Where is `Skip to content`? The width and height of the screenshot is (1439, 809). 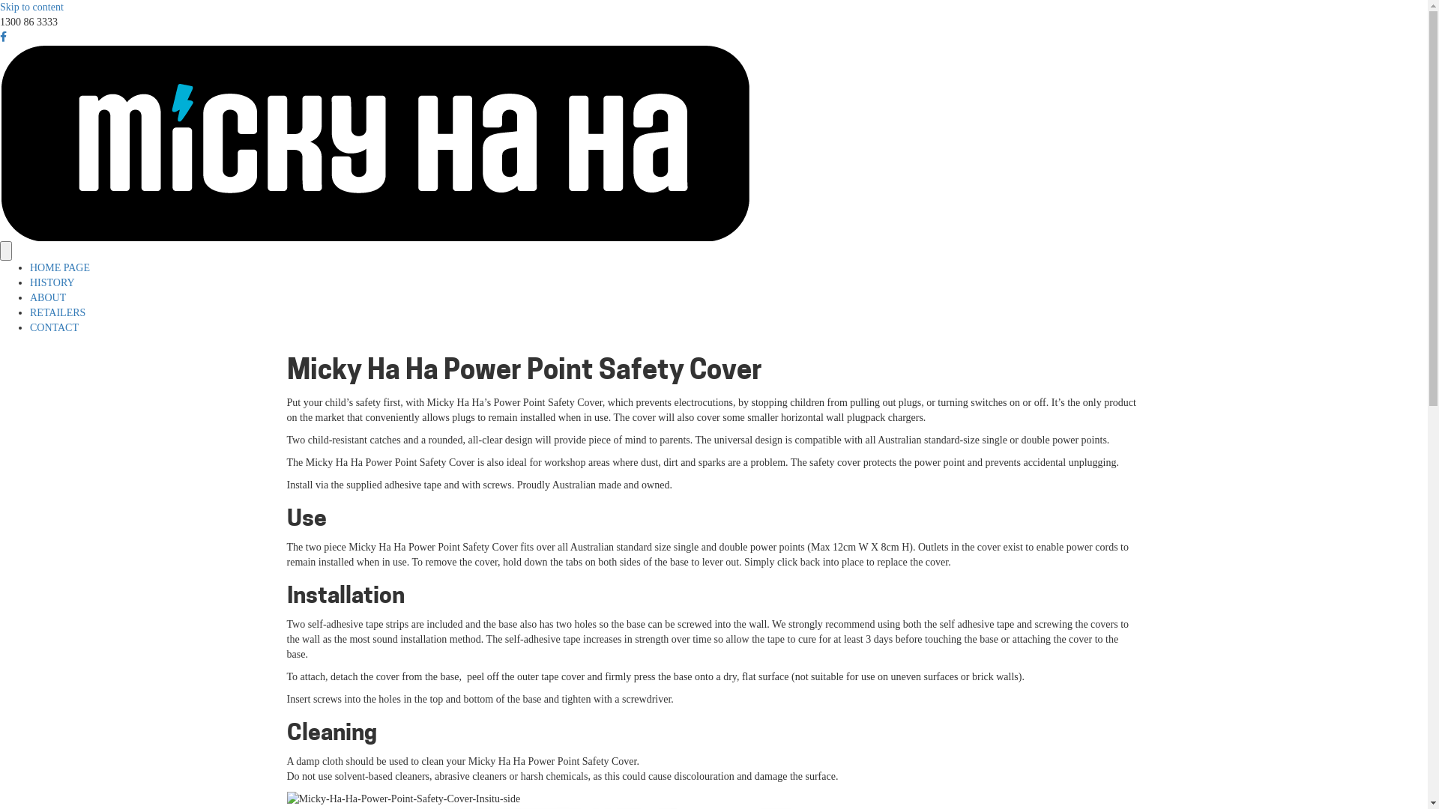 Skip to content is located at coordinates (31, 7).